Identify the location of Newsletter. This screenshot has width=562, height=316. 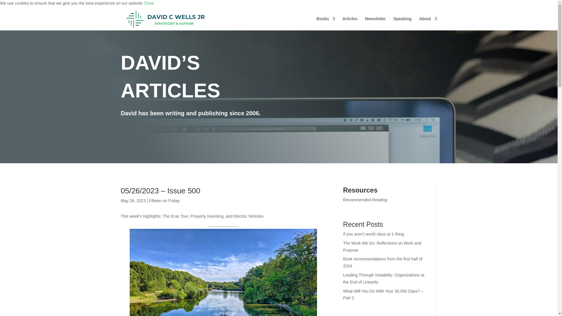
(375, 23).